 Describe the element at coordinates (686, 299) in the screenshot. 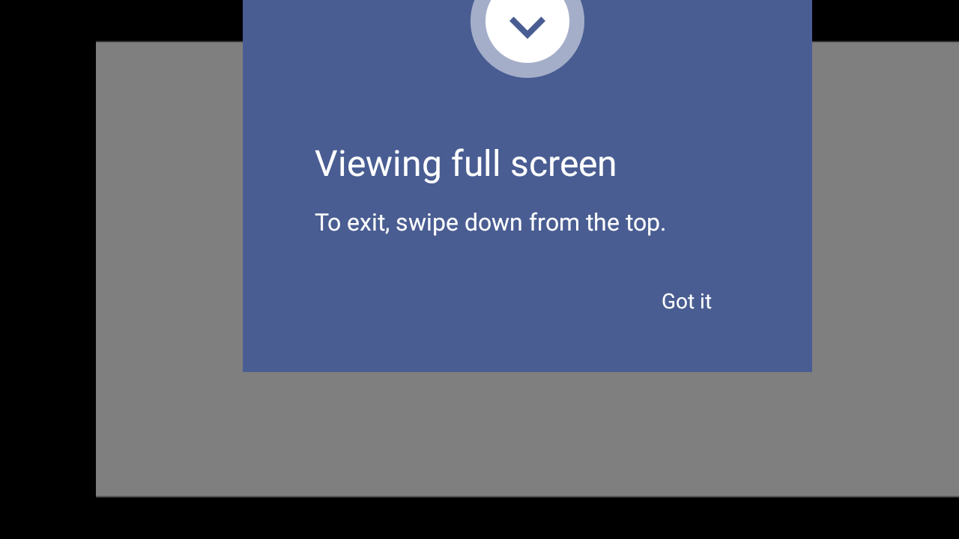

I see `Got it` at that location.